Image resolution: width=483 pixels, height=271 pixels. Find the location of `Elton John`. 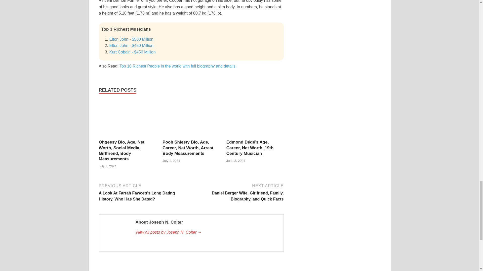

Elton John is located at coordinates (131, 45).